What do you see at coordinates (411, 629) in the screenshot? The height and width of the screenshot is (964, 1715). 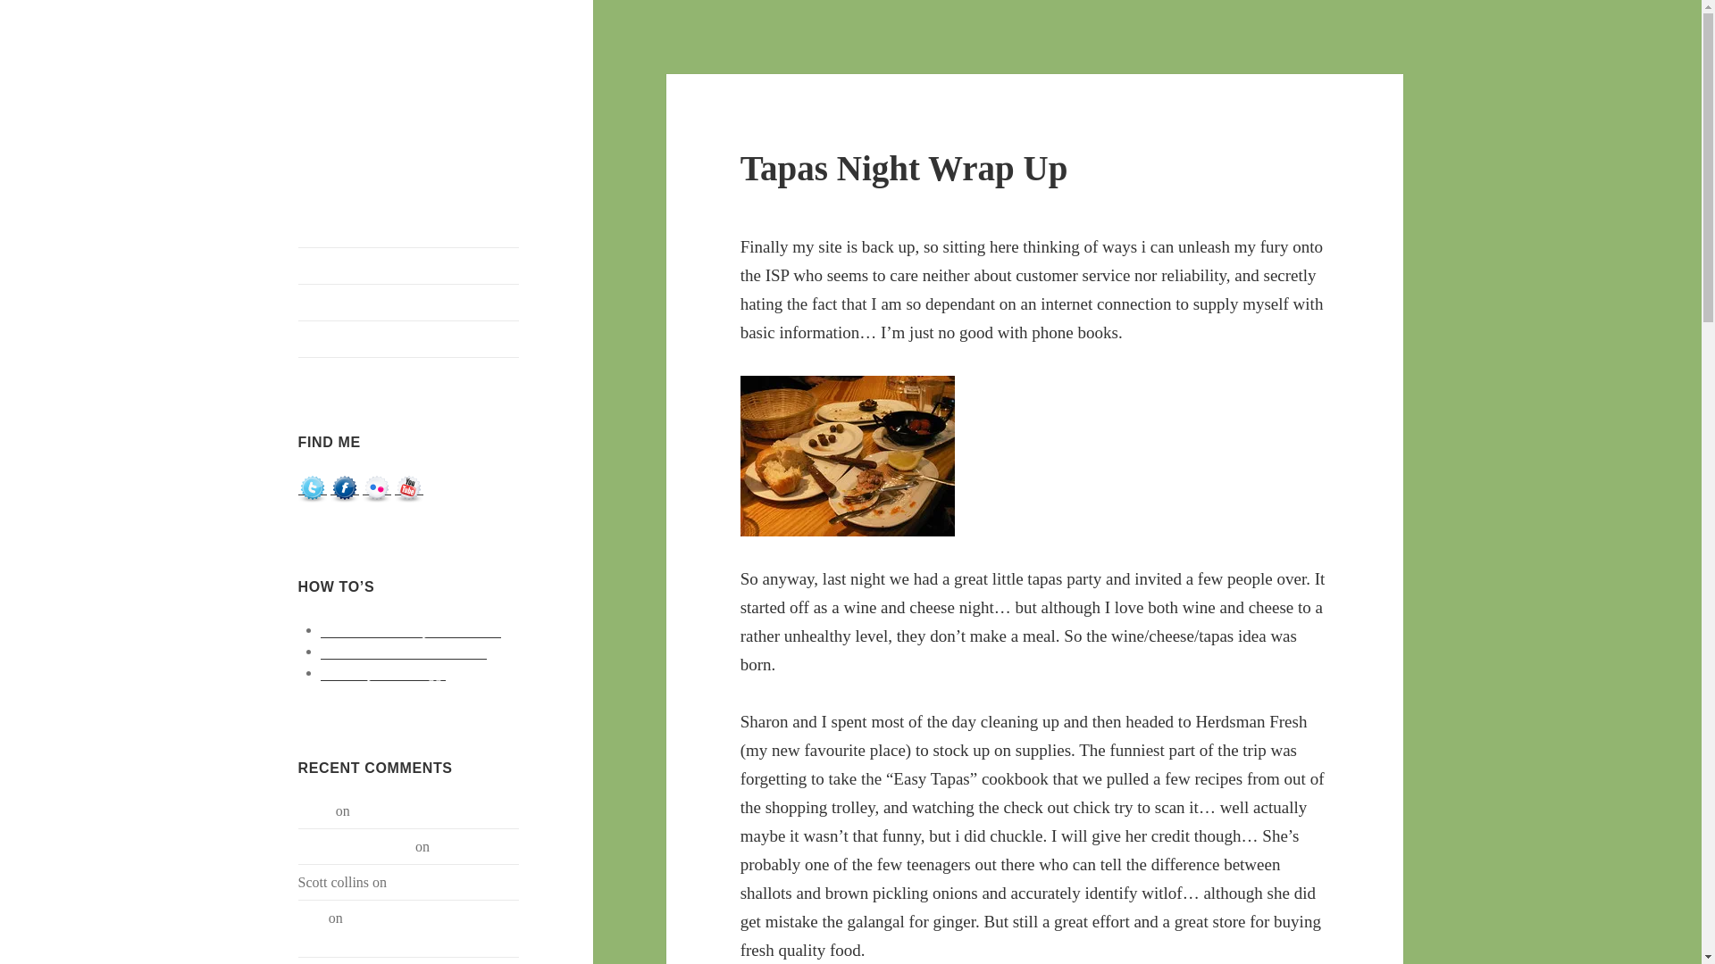 I see `View post How to make Arepa con Huevo` at bounding box center [411, 629].